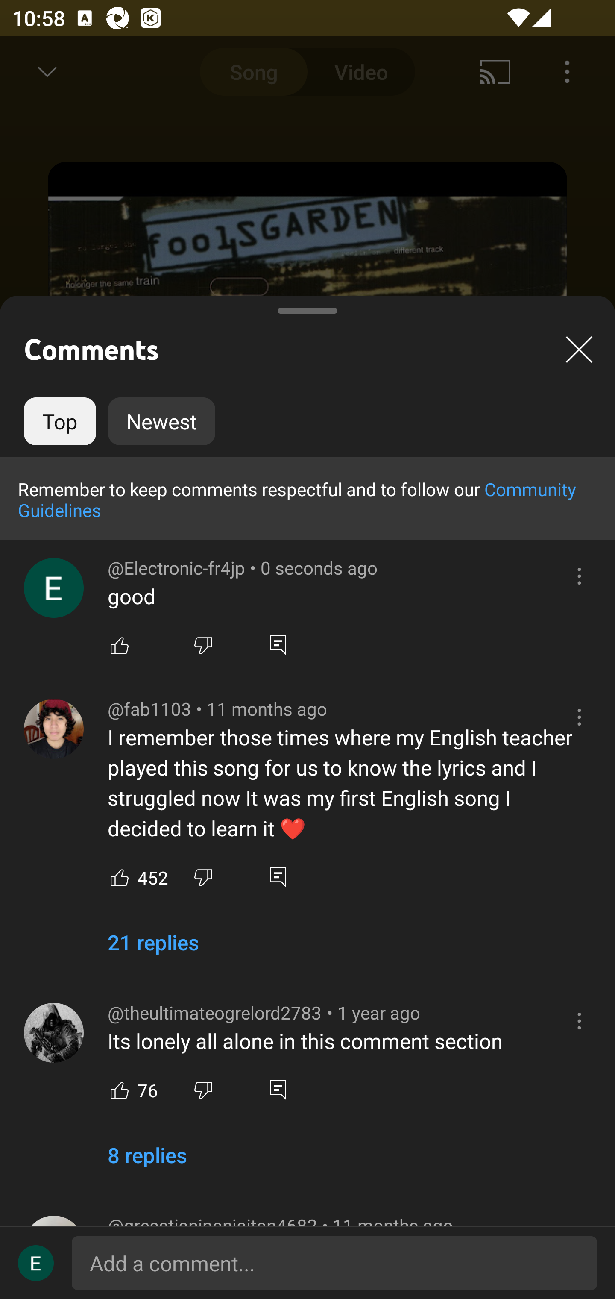 This screenshot has height=1299, width=615. I want to click on Cast. Disconnected, so click(495, 72).